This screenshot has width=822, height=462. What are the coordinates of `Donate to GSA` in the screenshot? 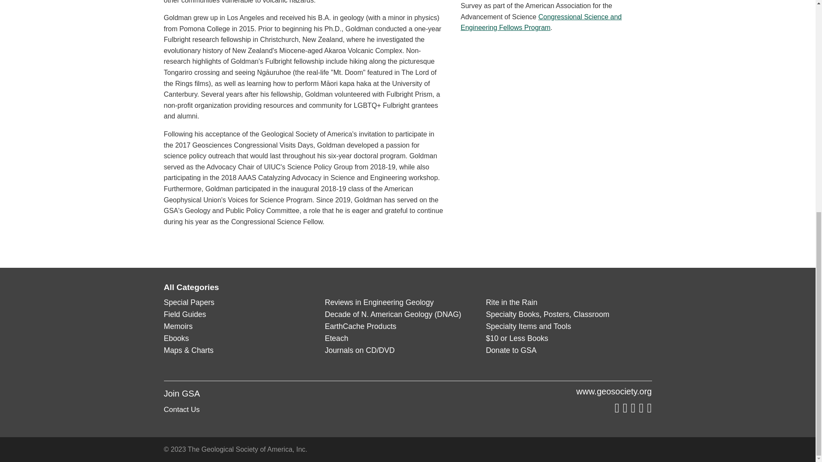 It's located at (511, 350).